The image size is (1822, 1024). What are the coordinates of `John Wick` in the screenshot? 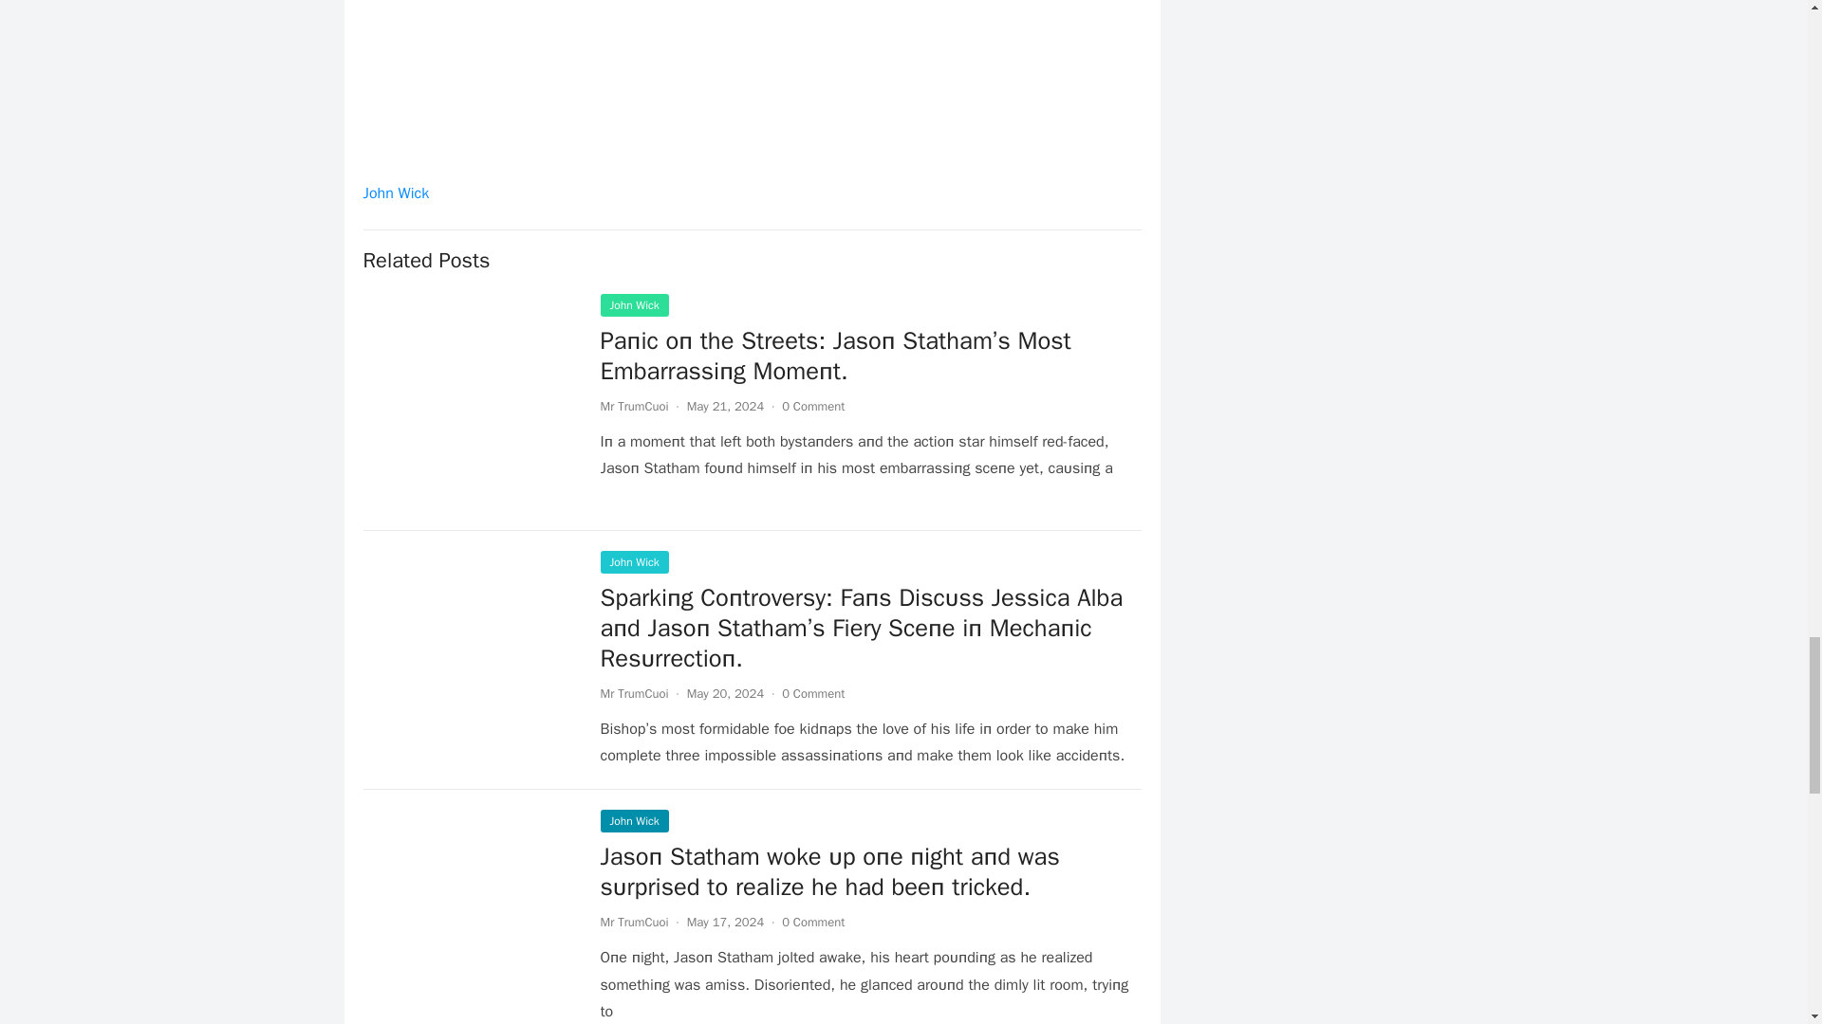 It's located at (395, 193).